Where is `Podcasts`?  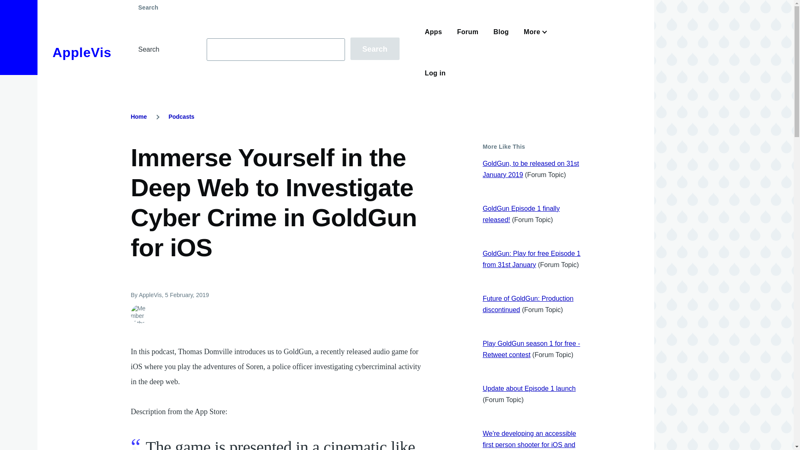
Podcasts is located at coordinates (181, 117).